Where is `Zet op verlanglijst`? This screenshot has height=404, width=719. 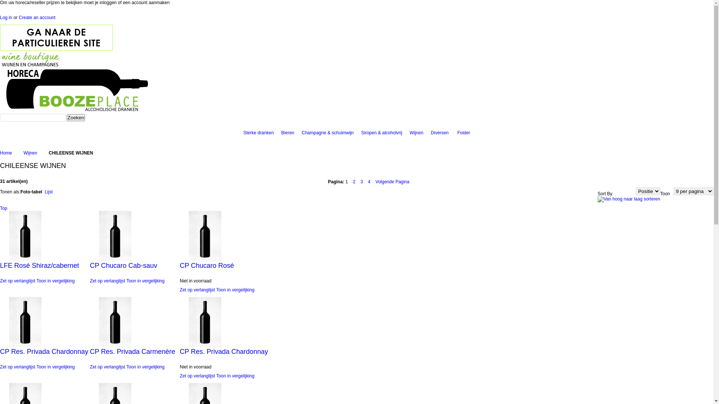 Zet op verlanglijst is located at coordinates (18, 281).